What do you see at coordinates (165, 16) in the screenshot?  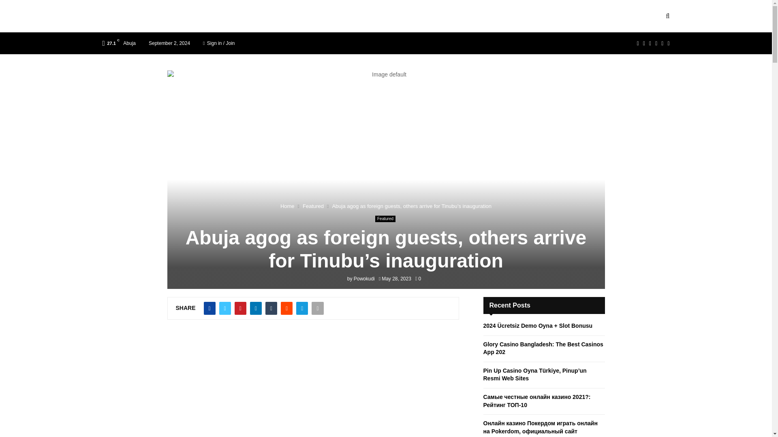 I see `CONTACT` at bounding box center [165, 16].